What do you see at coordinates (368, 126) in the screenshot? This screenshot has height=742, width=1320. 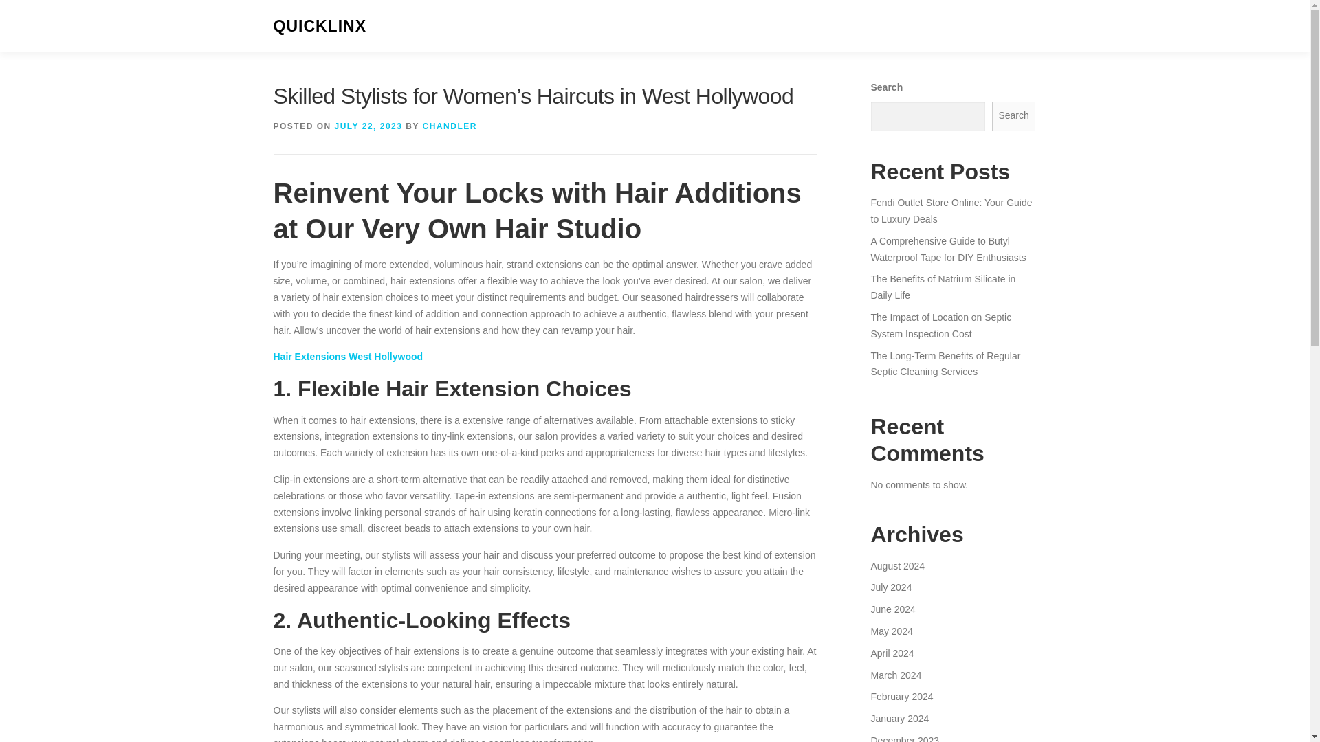 I see `JULY 22, 2023` at bounding box center [368, 126].